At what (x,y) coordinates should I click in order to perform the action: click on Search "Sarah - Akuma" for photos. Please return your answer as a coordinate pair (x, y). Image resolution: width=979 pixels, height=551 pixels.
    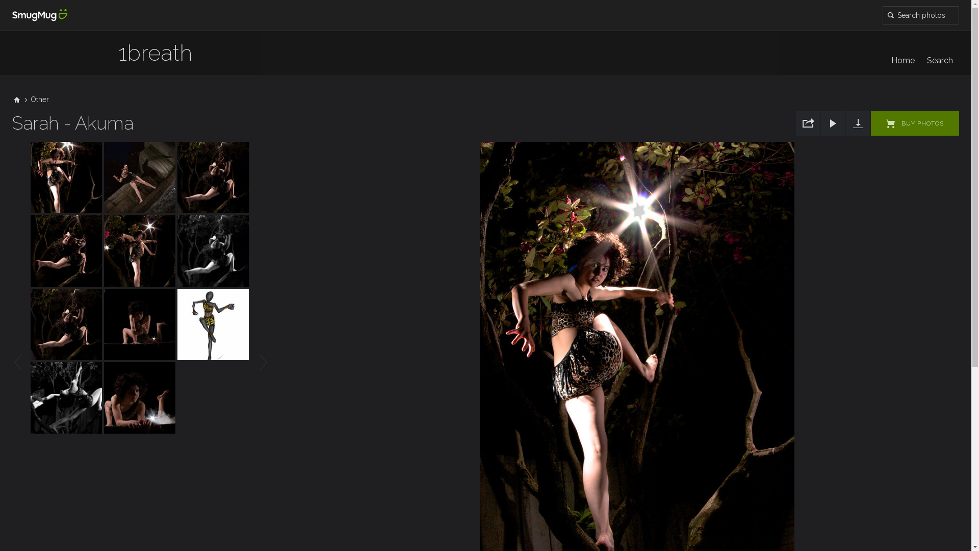
    Looking at the image, I should click on (921, 15).